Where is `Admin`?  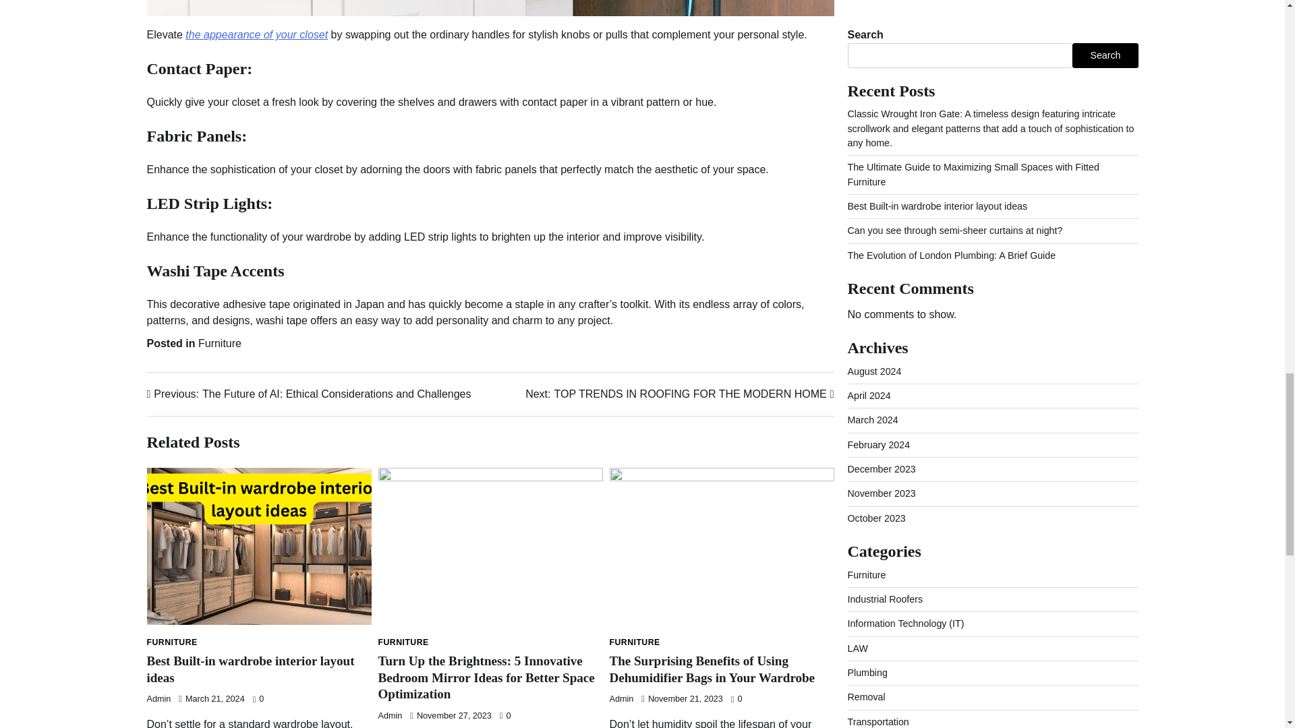 Admin is located at coordinates (622, 699).